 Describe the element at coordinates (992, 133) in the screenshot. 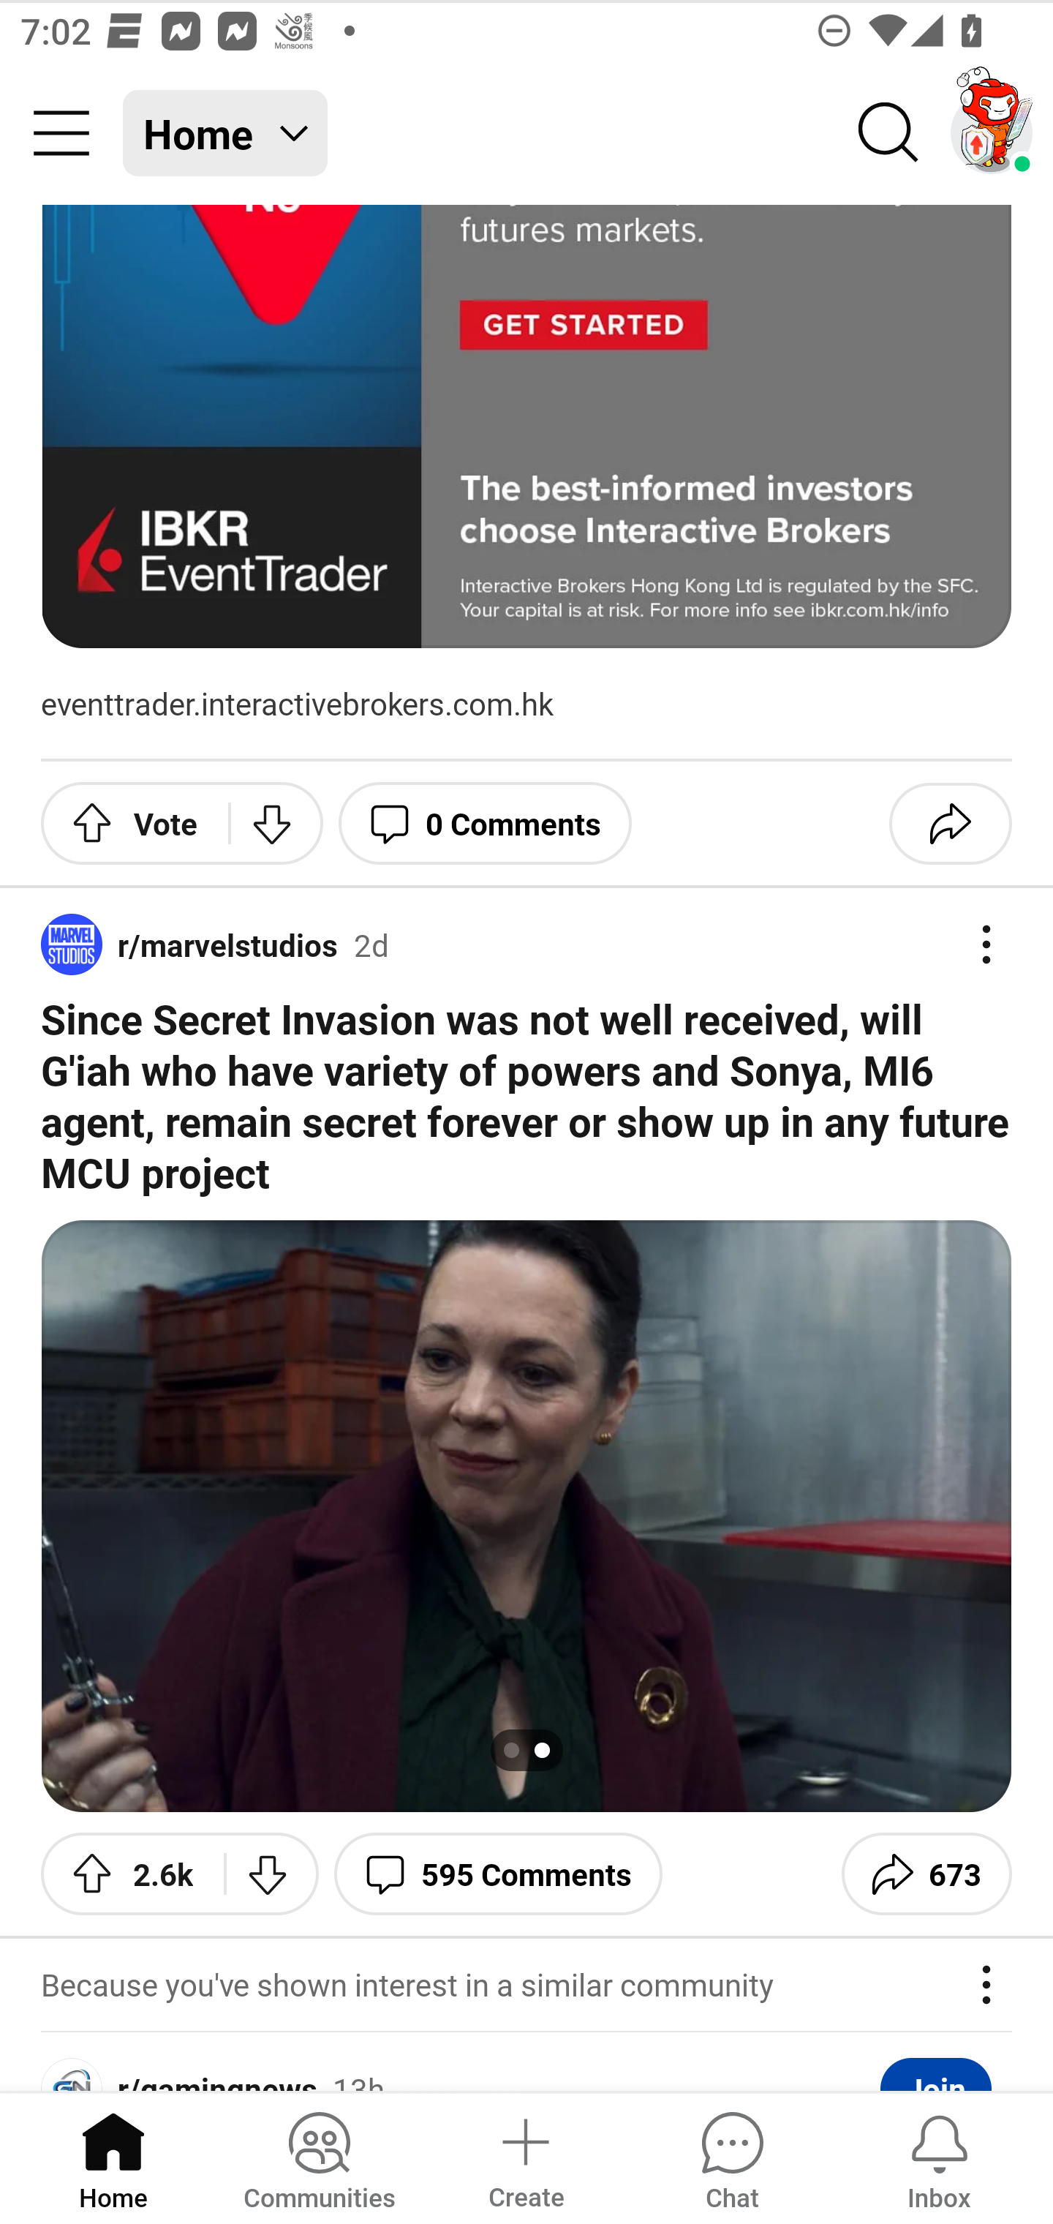

I see `TestAppium002 account` at that location.